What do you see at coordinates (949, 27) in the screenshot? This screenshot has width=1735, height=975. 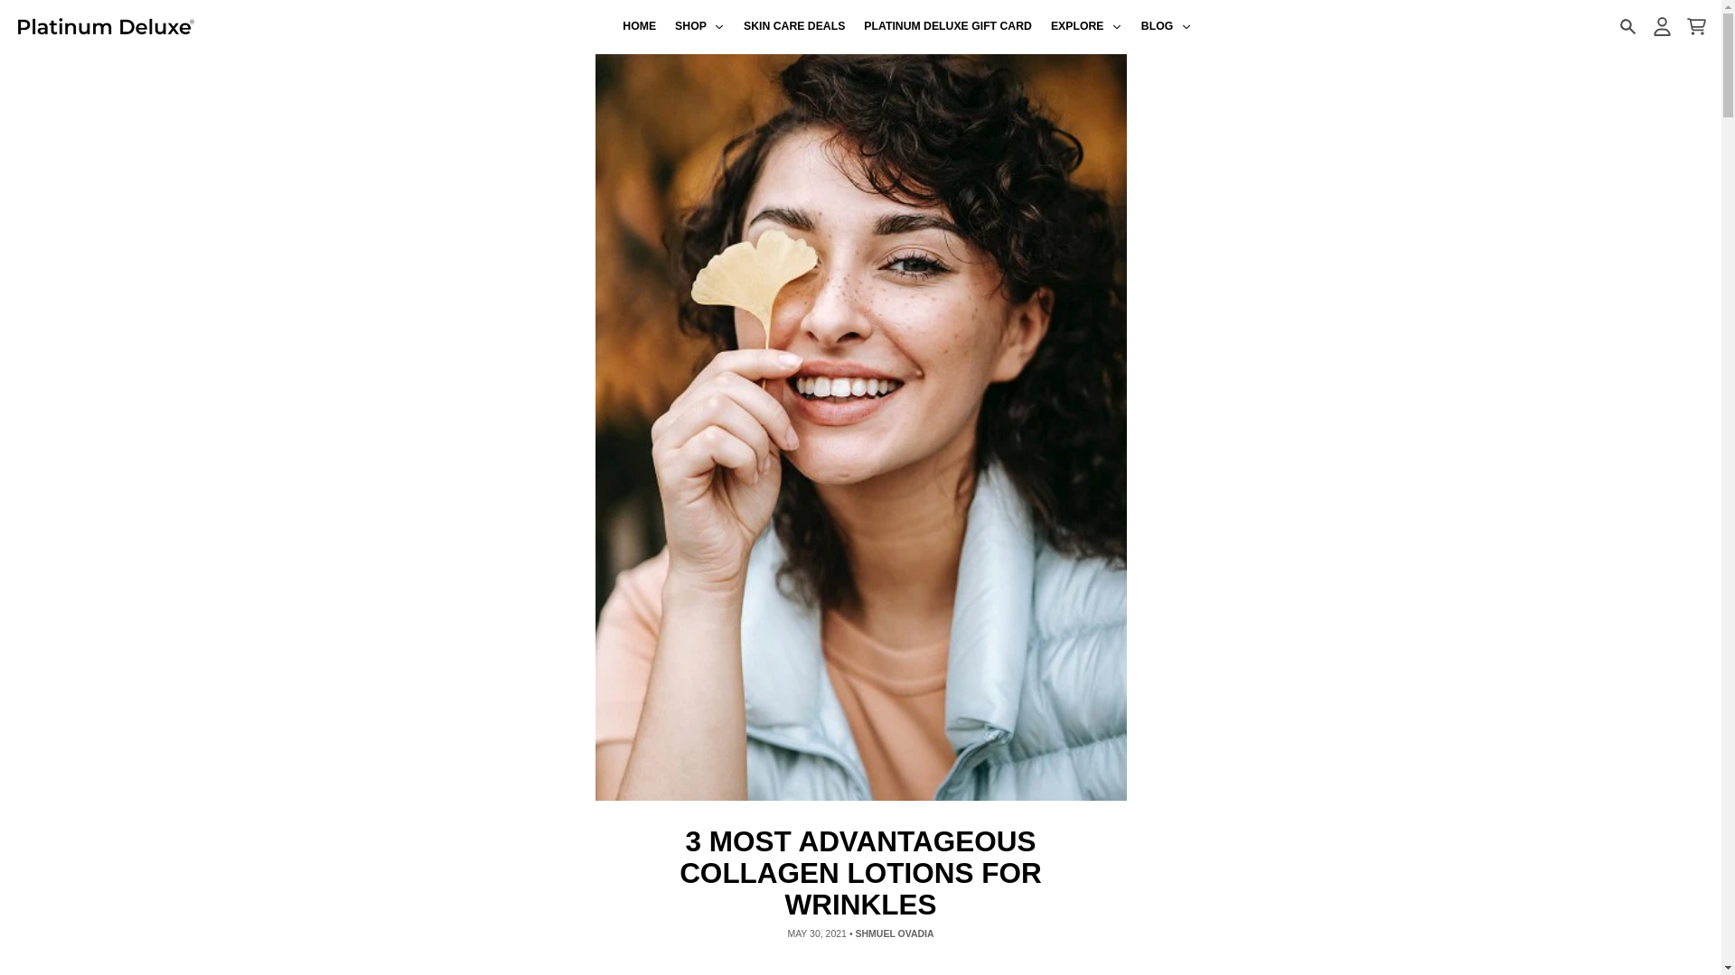 I see `PLATINUM DELUXE GIFT CARD` at bounding box center [949, 27].